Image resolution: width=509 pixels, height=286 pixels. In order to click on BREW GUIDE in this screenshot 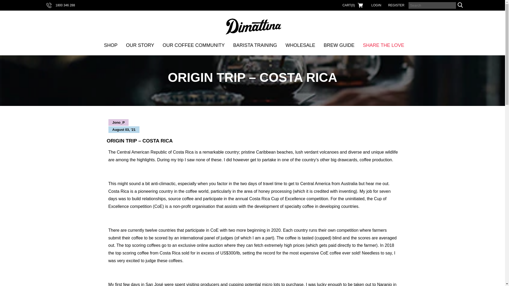, I will do `click(339, 45)`.